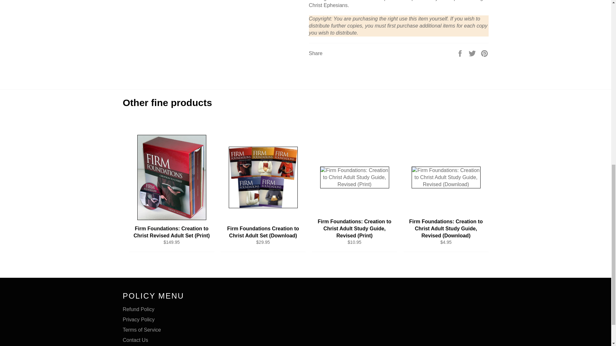 The width and height of the screenshot is (616, 346). Describe the element at coordinates (461, 53) in the screenshot. I see `Share on Facebook` at that location.